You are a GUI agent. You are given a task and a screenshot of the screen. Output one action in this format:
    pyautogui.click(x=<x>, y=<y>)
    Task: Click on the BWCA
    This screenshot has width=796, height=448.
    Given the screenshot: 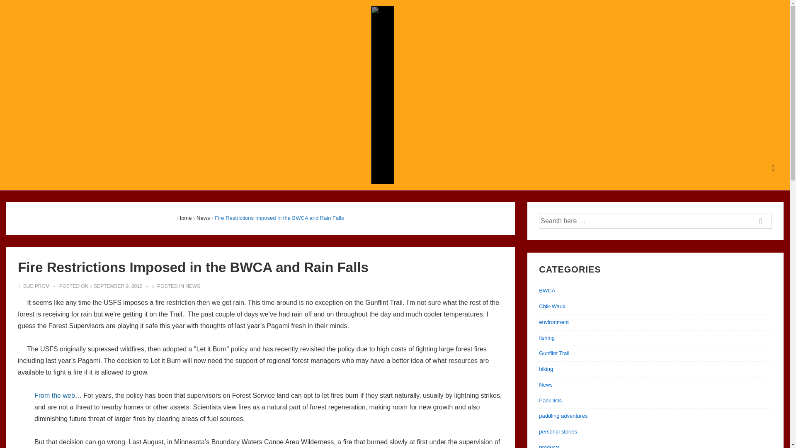 What is the action you would take?
    pyautogui.click(x=546, y=290)
    